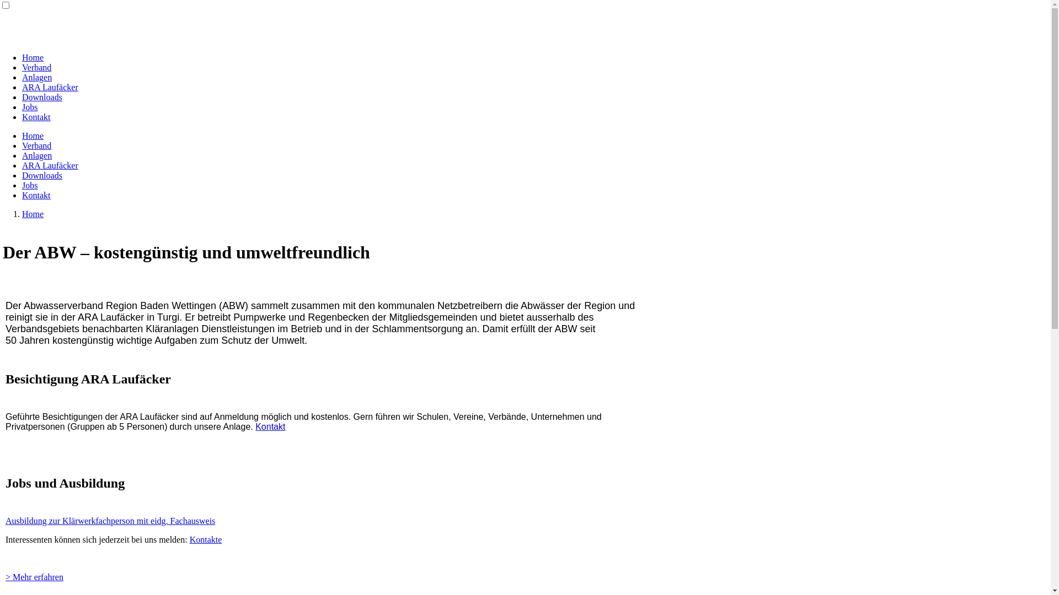 This screenshot has height=595, width=1059. What do you see at coordinates (42, 175) in the screenshot?
I see `Downloads` at bounding box center [42, 175].